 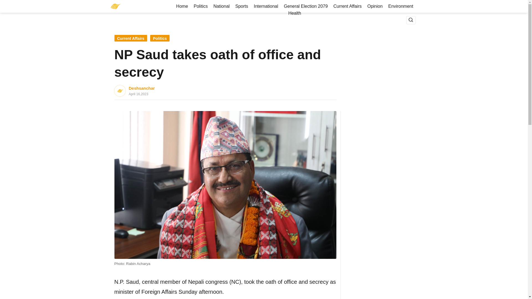 I want to click on Environment, so click(x=401, y=6).